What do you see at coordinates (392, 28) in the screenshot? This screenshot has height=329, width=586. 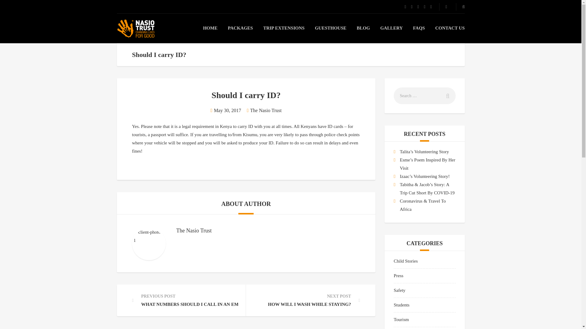 I see `GALLERY` at bounding box center [392, 28].